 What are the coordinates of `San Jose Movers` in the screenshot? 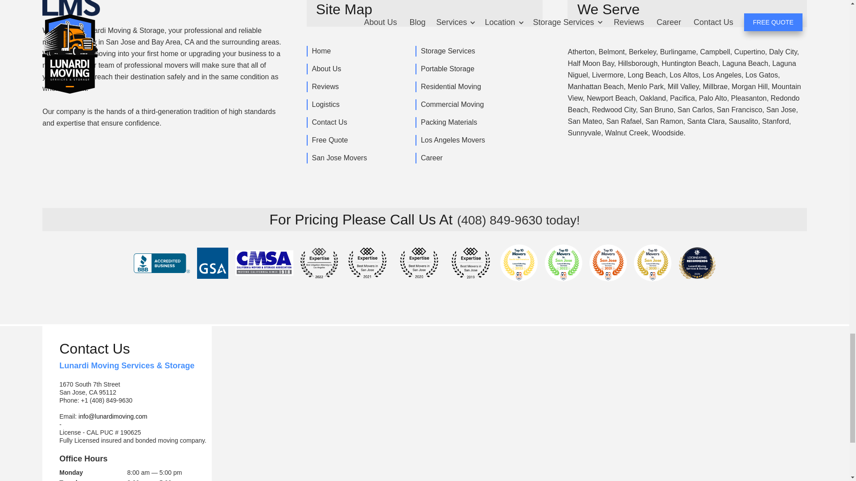 It's located at (339, 158).